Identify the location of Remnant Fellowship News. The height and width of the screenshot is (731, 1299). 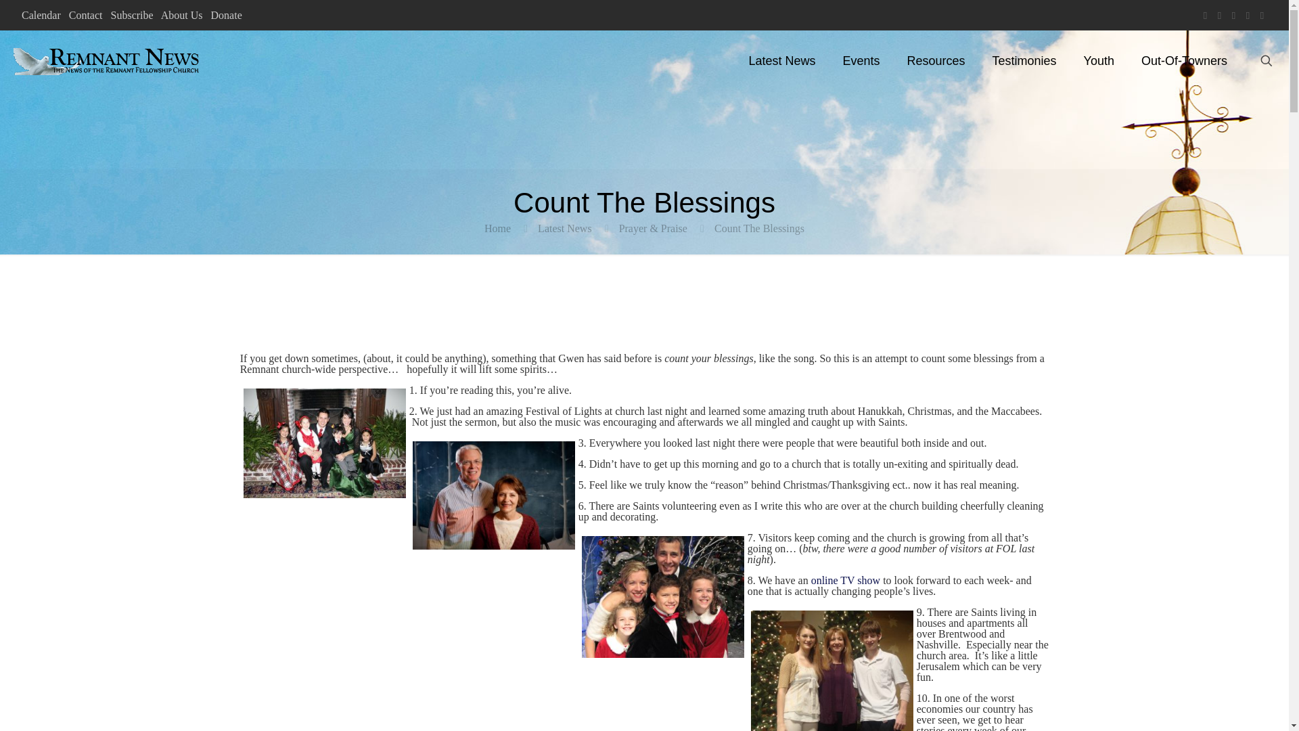
(108, 61).